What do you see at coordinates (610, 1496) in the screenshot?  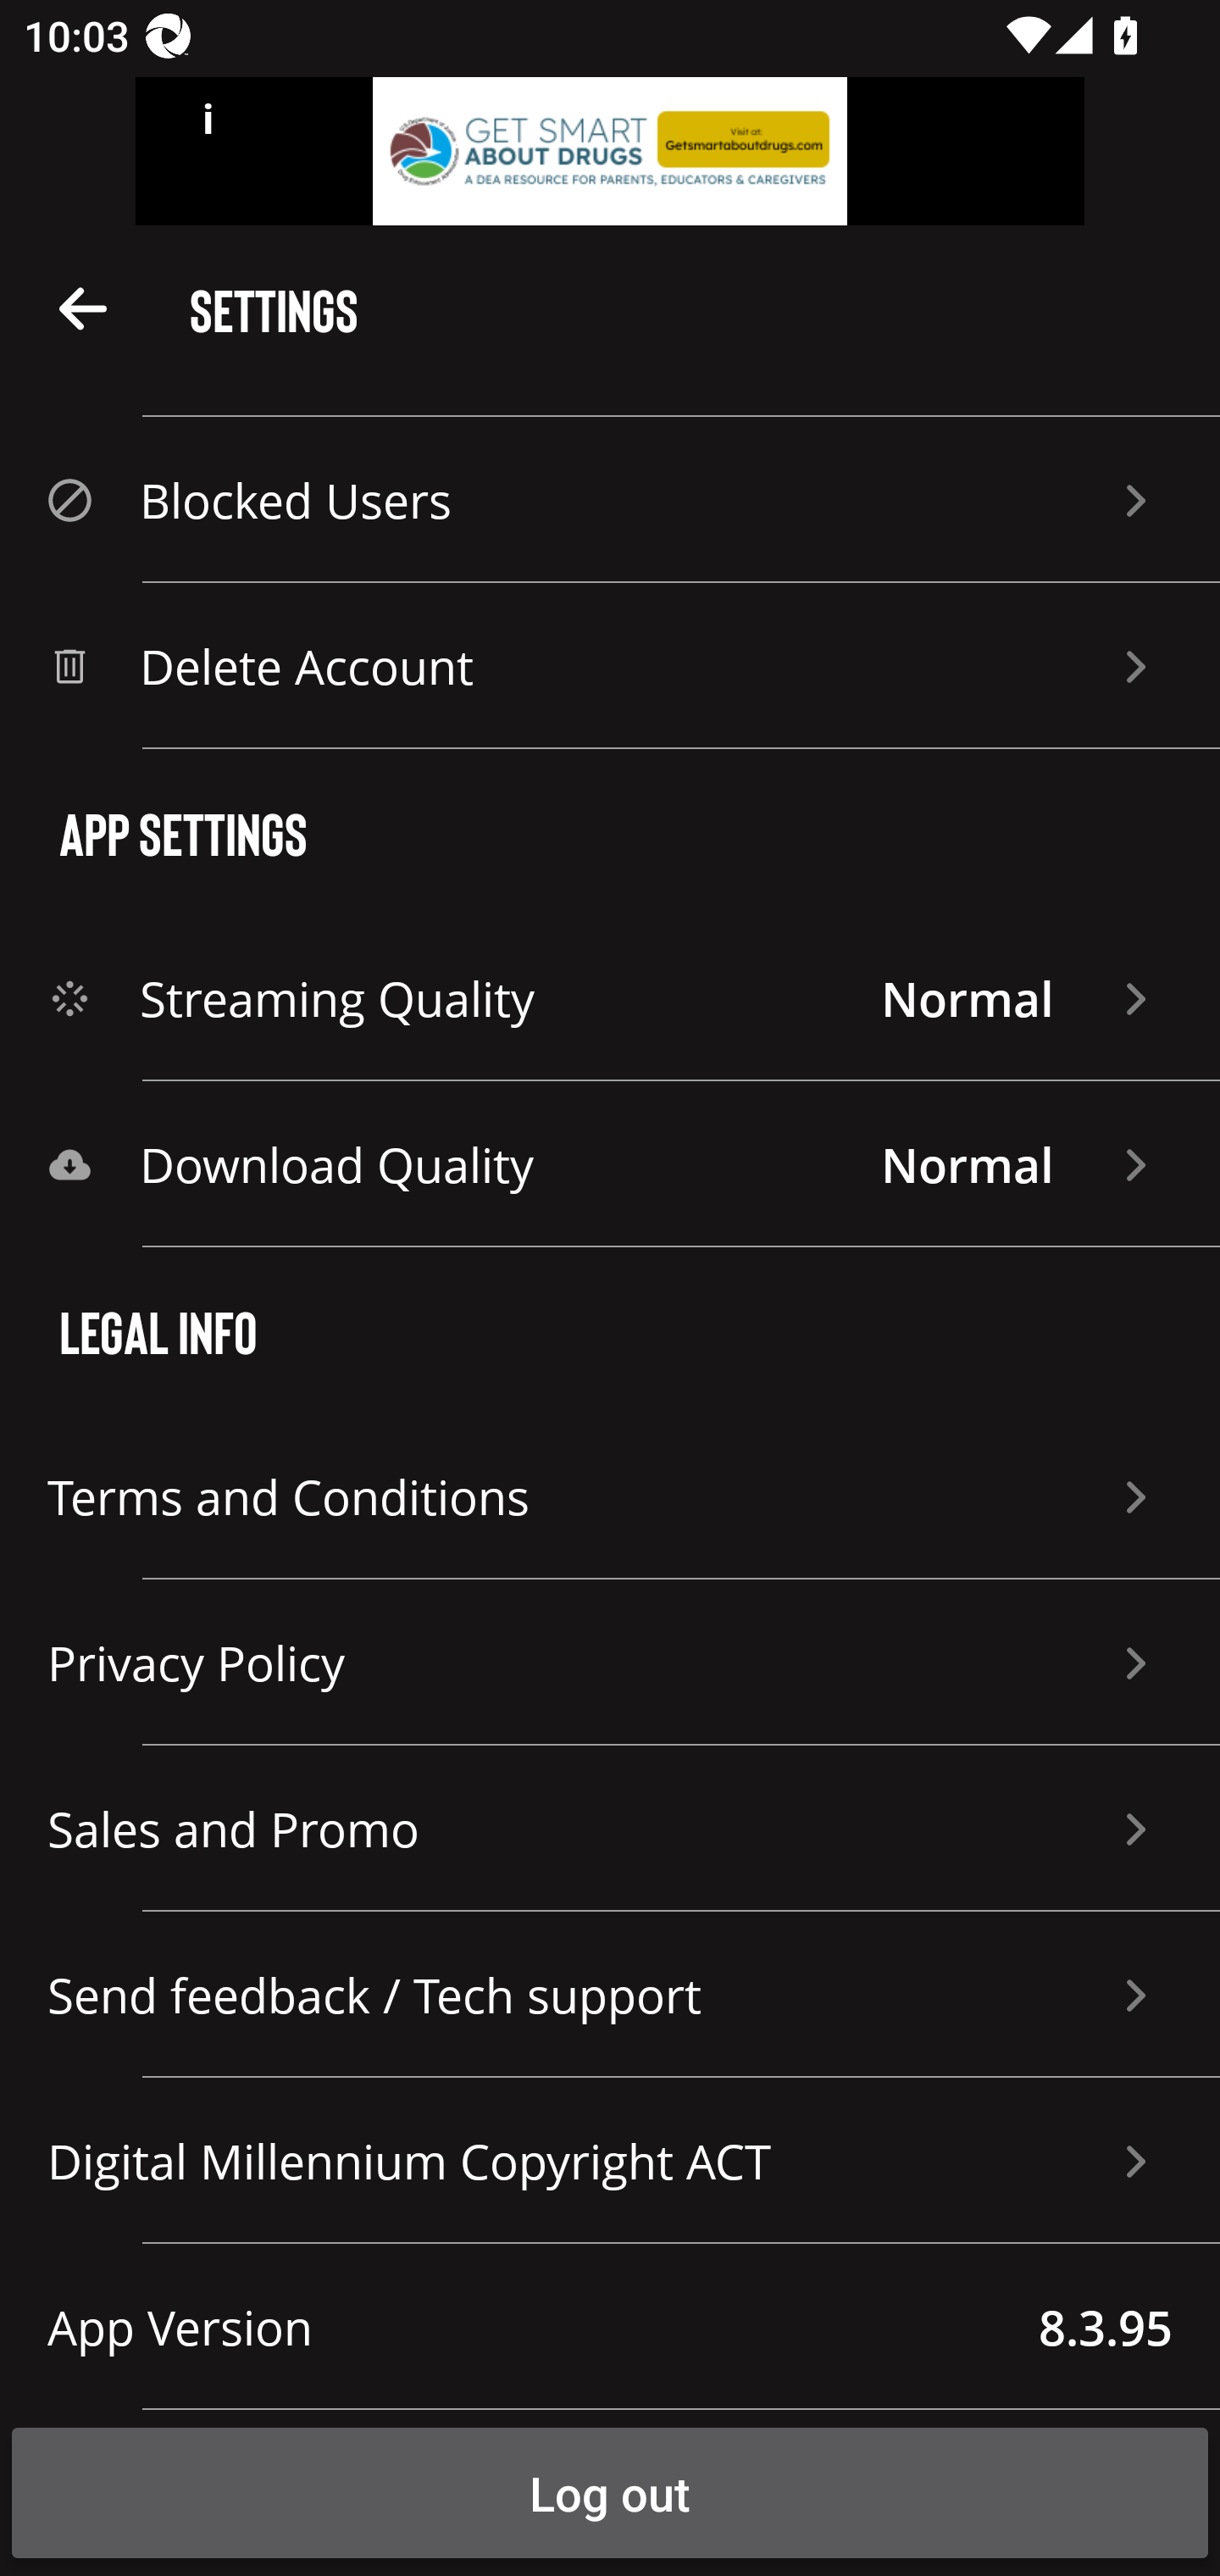 I see `Terms and Conditions` at bounding box center [610, 1496].